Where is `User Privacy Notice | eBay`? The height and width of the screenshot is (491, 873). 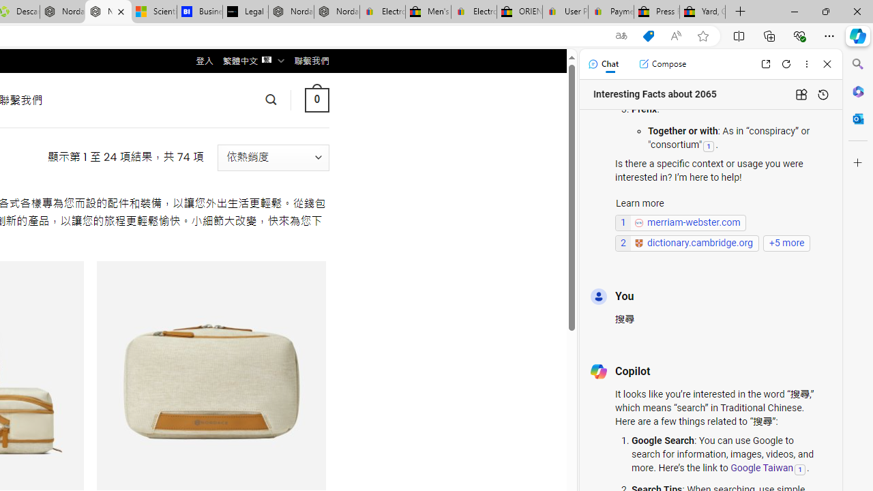
User Privacy Notice | eBay is located at coordinates (565, 12).